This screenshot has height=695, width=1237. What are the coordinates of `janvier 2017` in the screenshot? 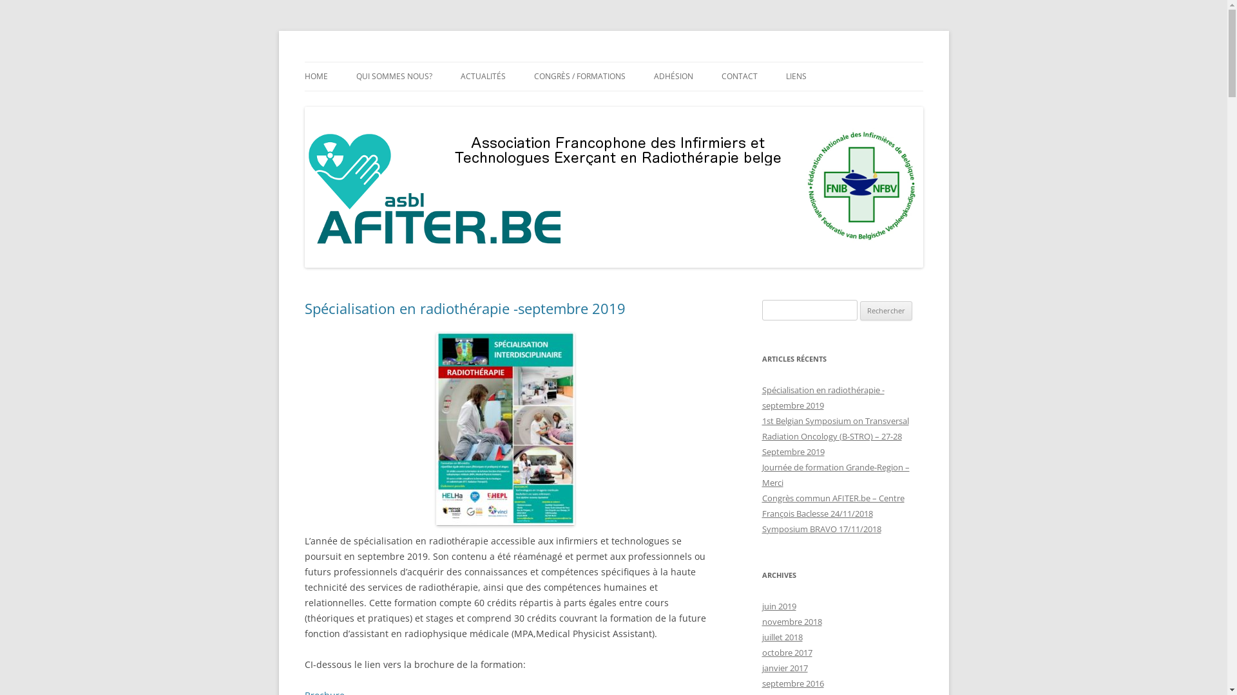 It's located at (785, 668).